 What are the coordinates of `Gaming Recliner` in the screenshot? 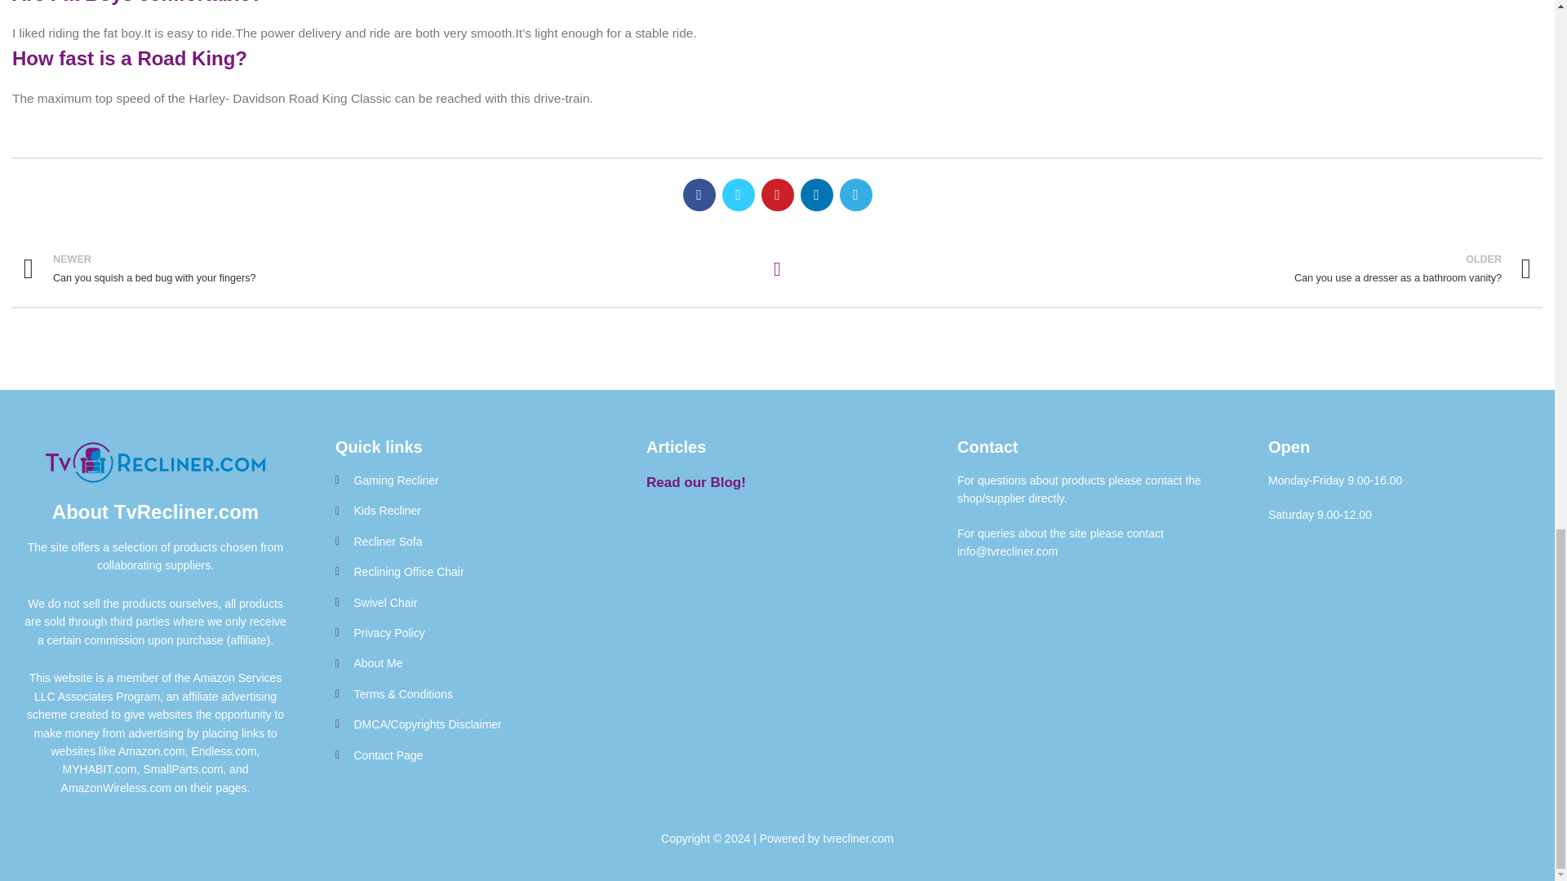 It's located at (388, 268).